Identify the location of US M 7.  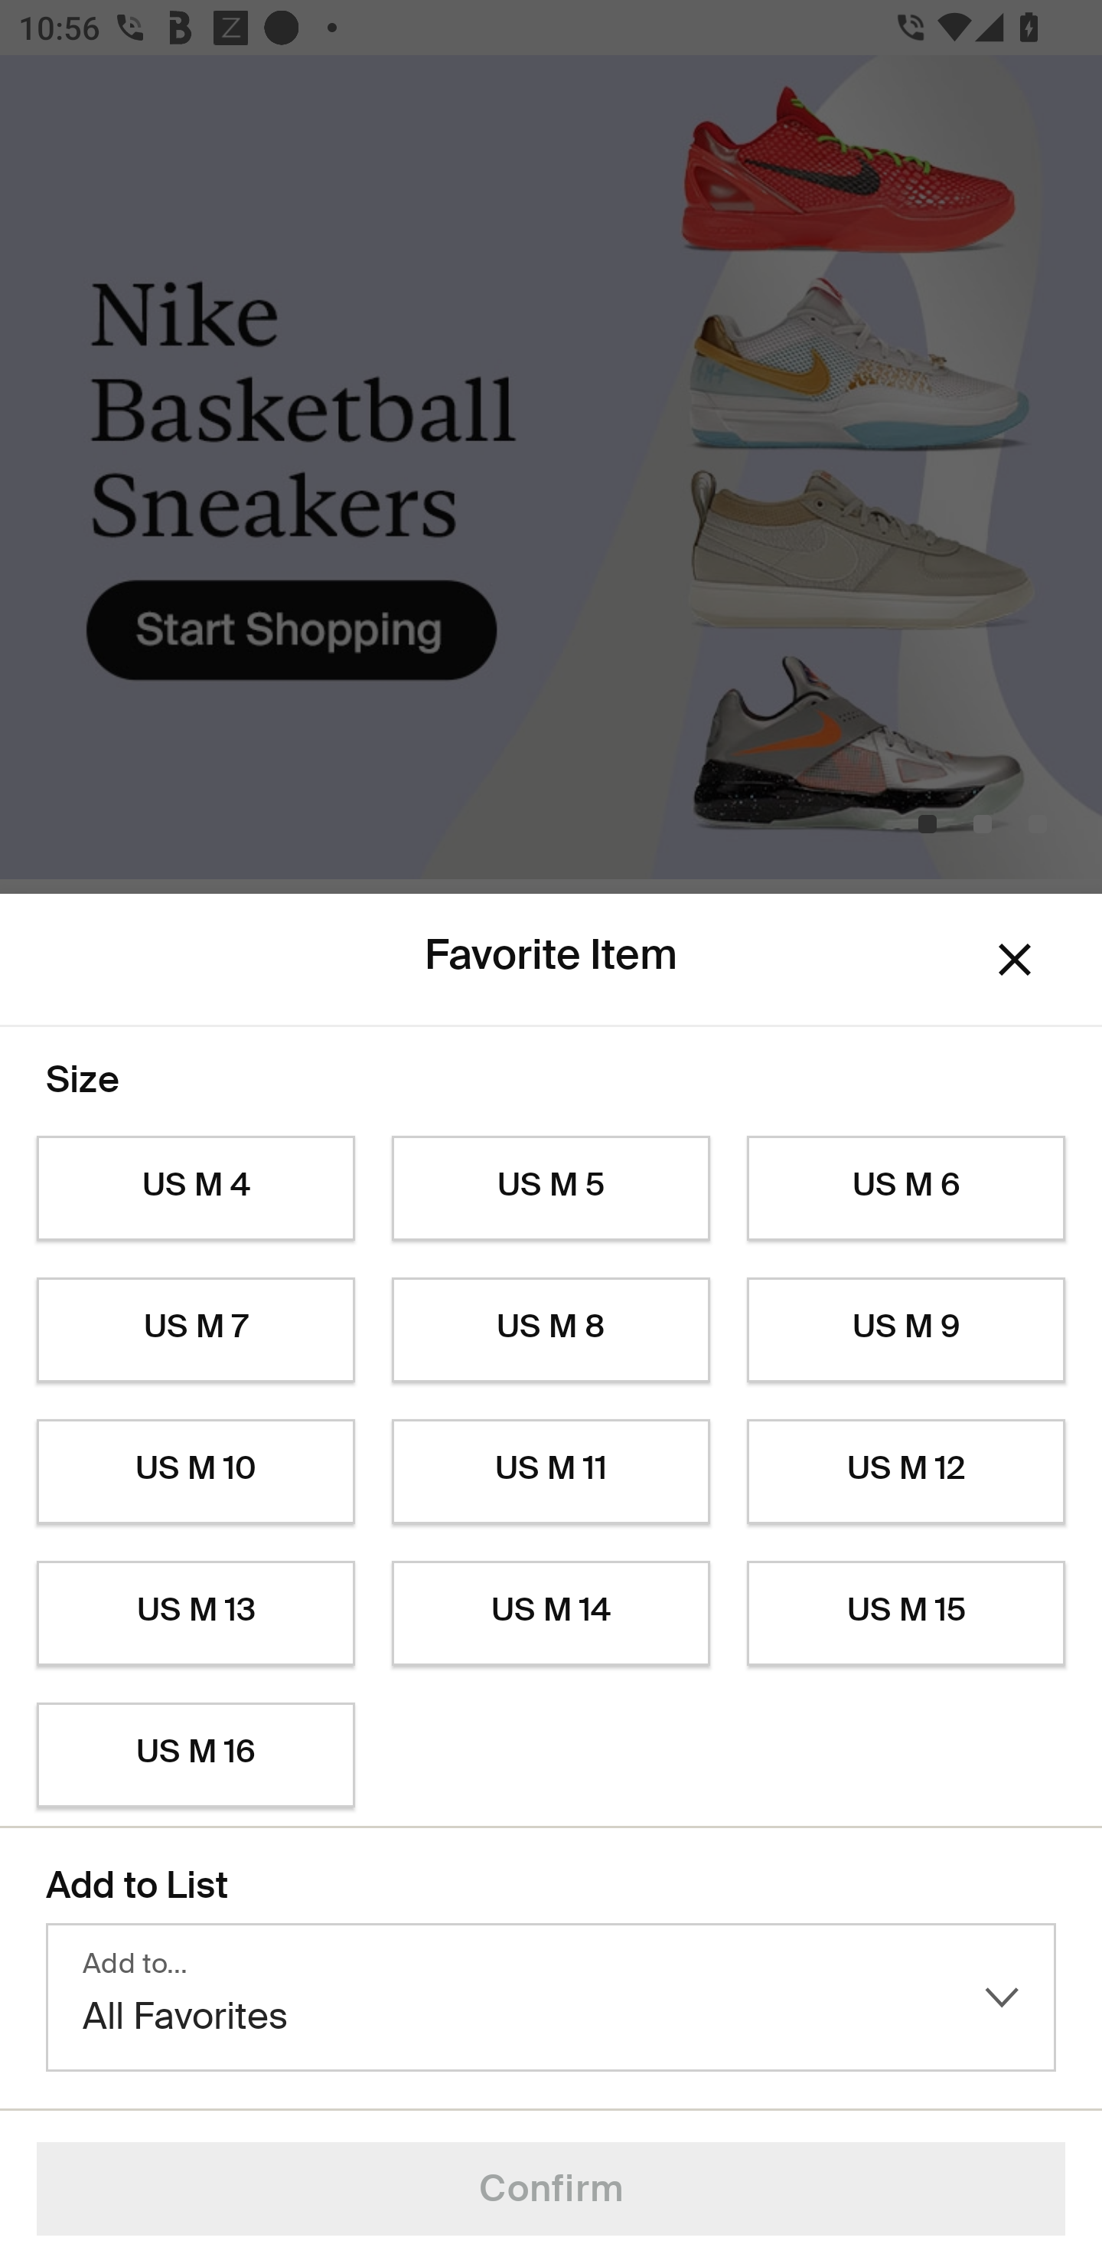
(195, 1330).